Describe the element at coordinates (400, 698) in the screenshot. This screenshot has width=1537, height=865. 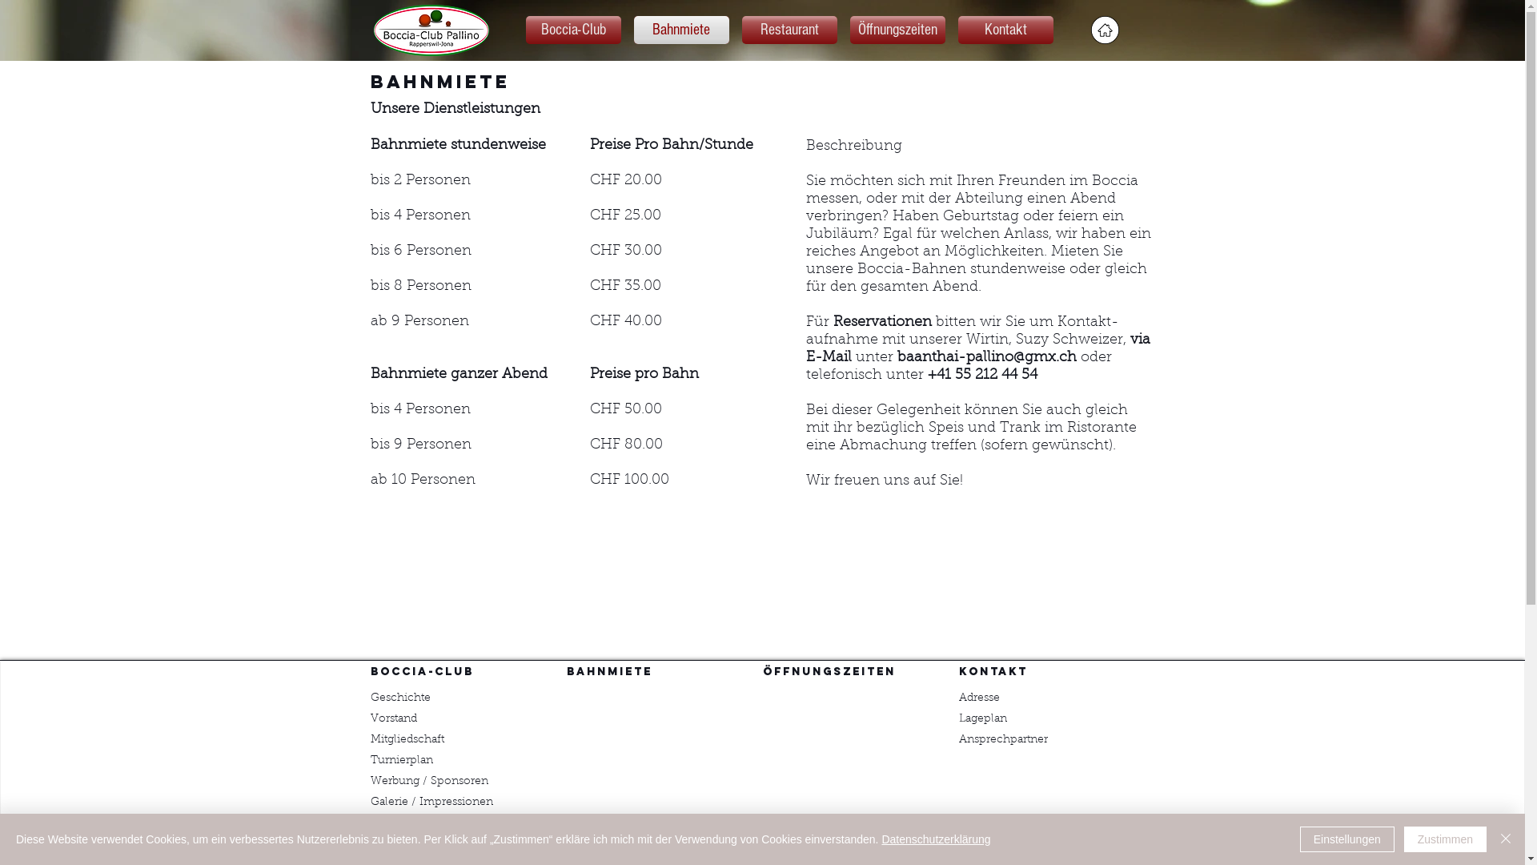
I see `Geschichte` at that location.